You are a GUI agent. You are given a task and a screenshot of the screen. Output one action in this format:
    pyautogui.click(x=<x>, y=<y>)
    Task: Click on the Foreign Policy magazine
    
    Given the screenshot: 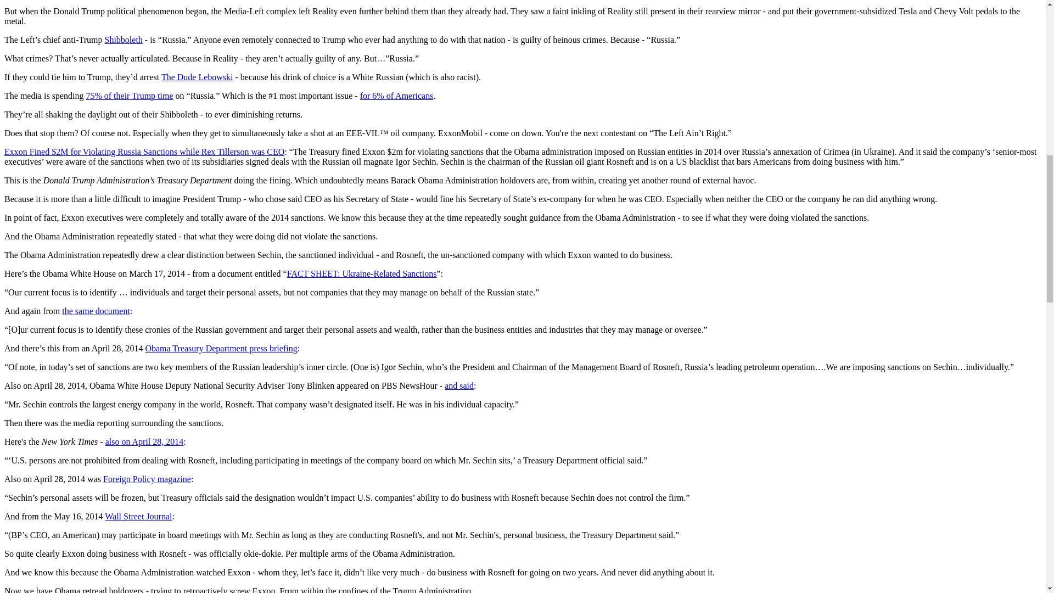 What is the action you would take?
    pyautogui.click(x=147, y=479)
    